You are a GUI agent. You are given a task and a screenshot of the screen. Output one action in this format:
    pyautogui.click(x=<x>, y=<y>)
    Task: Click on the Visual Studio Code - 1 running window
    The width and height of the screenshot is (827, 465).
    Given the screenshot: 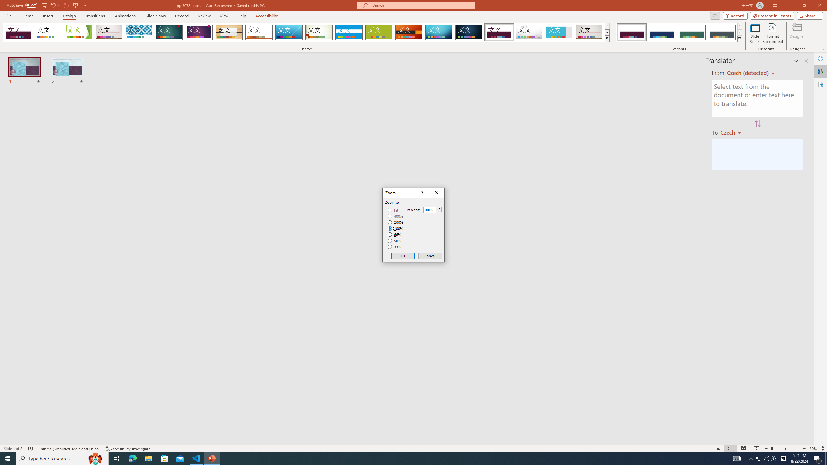 What is the action you would take?
    pyautogui.click(x=196, y=459)
    